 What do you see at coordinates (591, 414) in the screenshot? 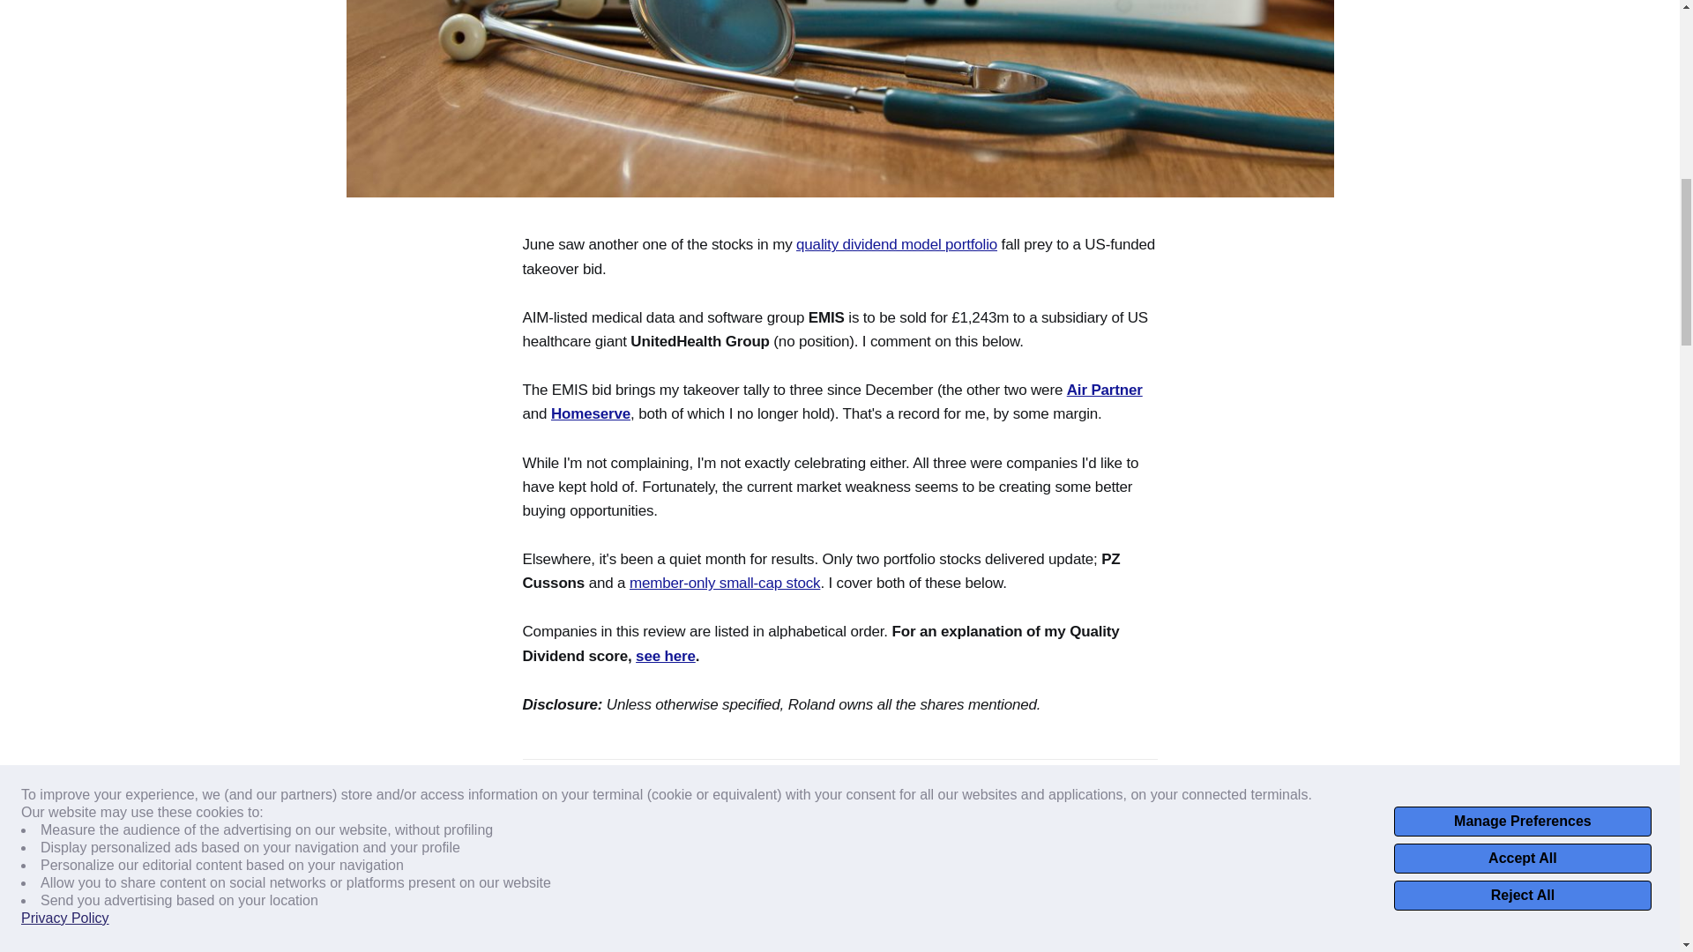
I see `Homeserve` at bounding box center [591, 414].